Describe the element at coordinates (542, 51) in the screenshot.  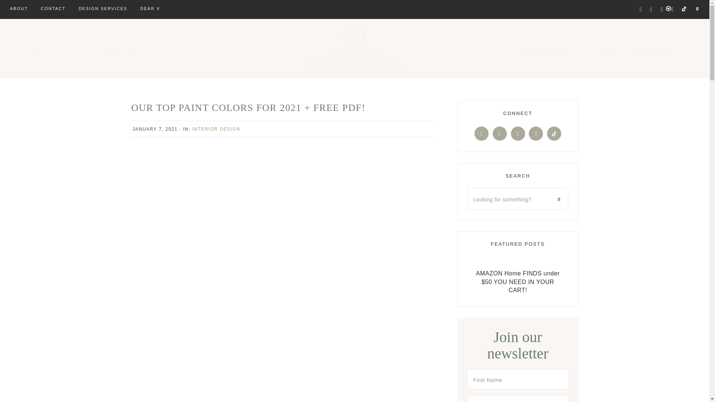
I see `AMAZON SHOP` at that location.